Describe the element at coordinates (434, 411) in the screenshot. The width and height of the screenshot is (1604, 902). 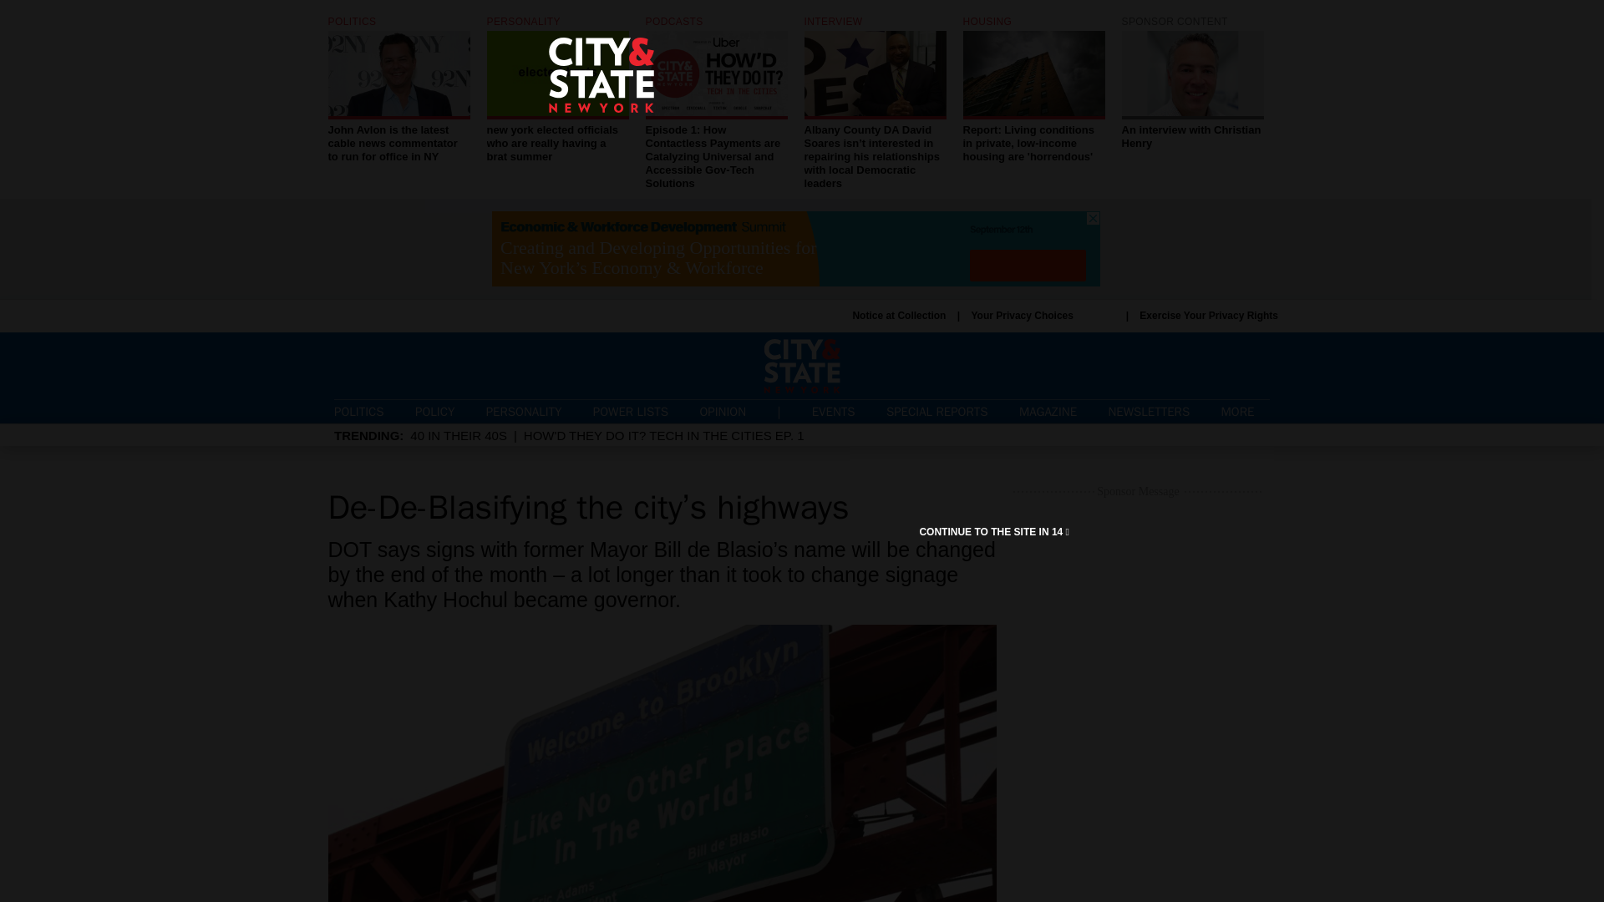
I see `POLICY` at that location.